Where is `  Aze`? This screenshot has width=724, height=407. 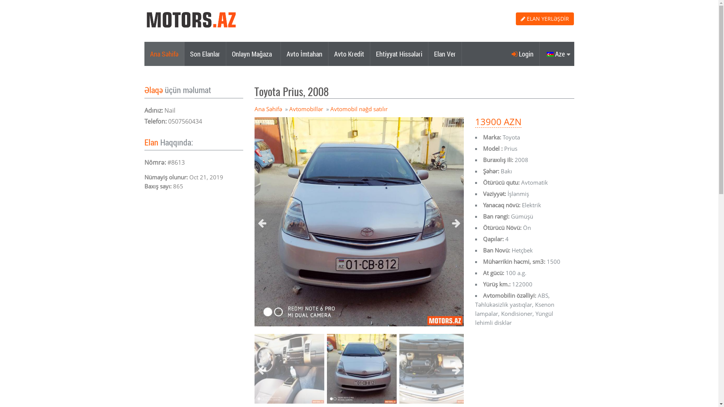   Aze is located at coordinates (557, 54).